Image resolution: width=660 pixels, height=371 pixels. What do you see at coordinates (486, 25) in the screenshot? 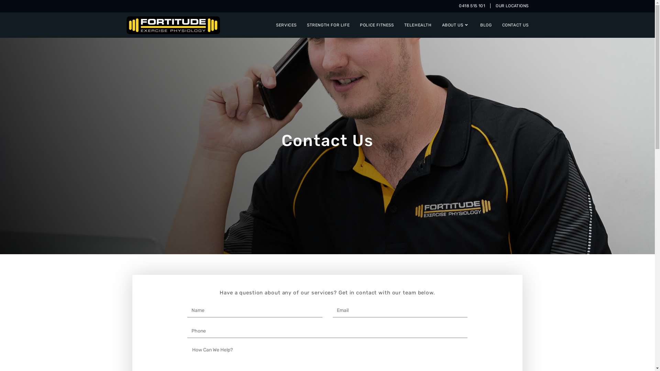
I see `BLOG` at bounding box center [486, 25].